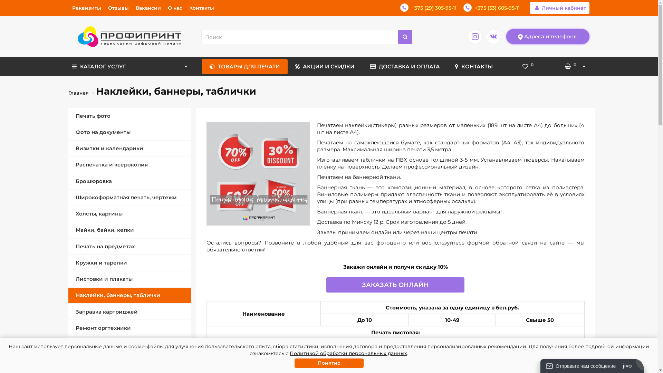  What do you see at coordinates (428, 8) in the screenshot?
I see `+375 (29) 305-95-11` at bounding box center [428, 8].